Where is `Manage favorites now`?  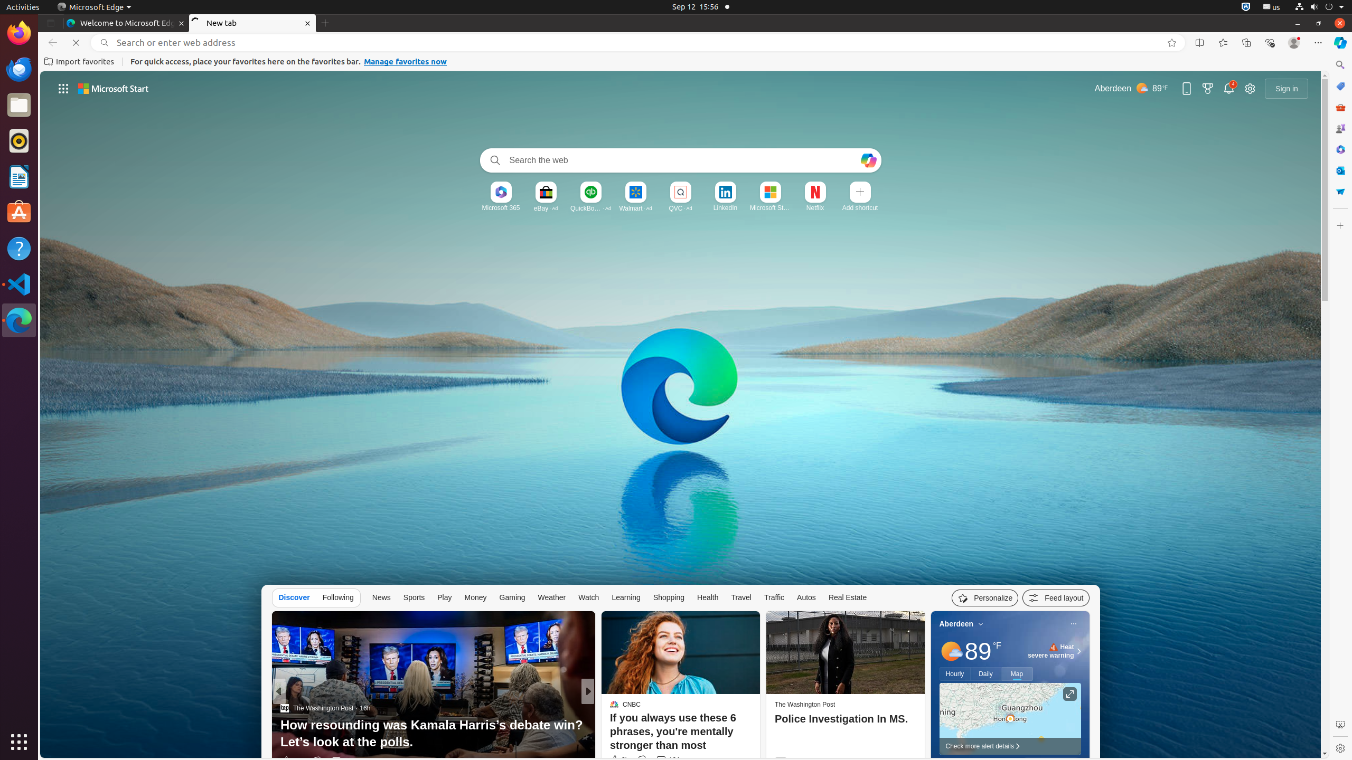 Manage favorites now is located at coordinates (406, 62).